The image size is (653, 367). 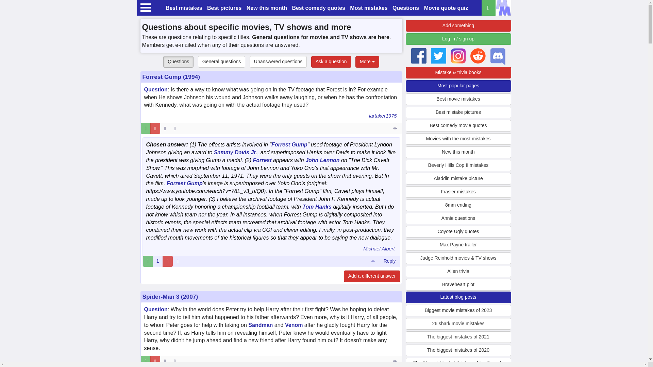 What do you see at coordinates (389, 261) in the screenshot?
I see `Comment on answer 53808` at bounding box center [389, 261].